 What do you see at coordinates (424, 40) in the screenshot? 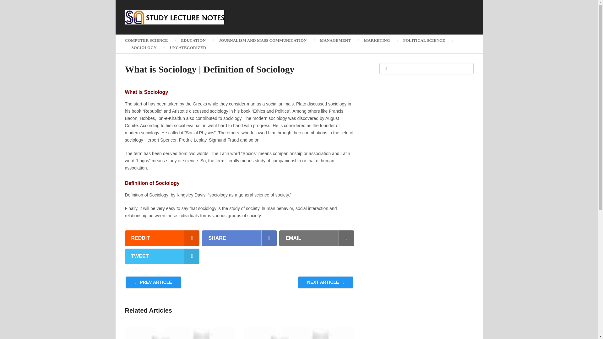
I see `POLITICAL SCIENCE` at bounding box center [424, 40].